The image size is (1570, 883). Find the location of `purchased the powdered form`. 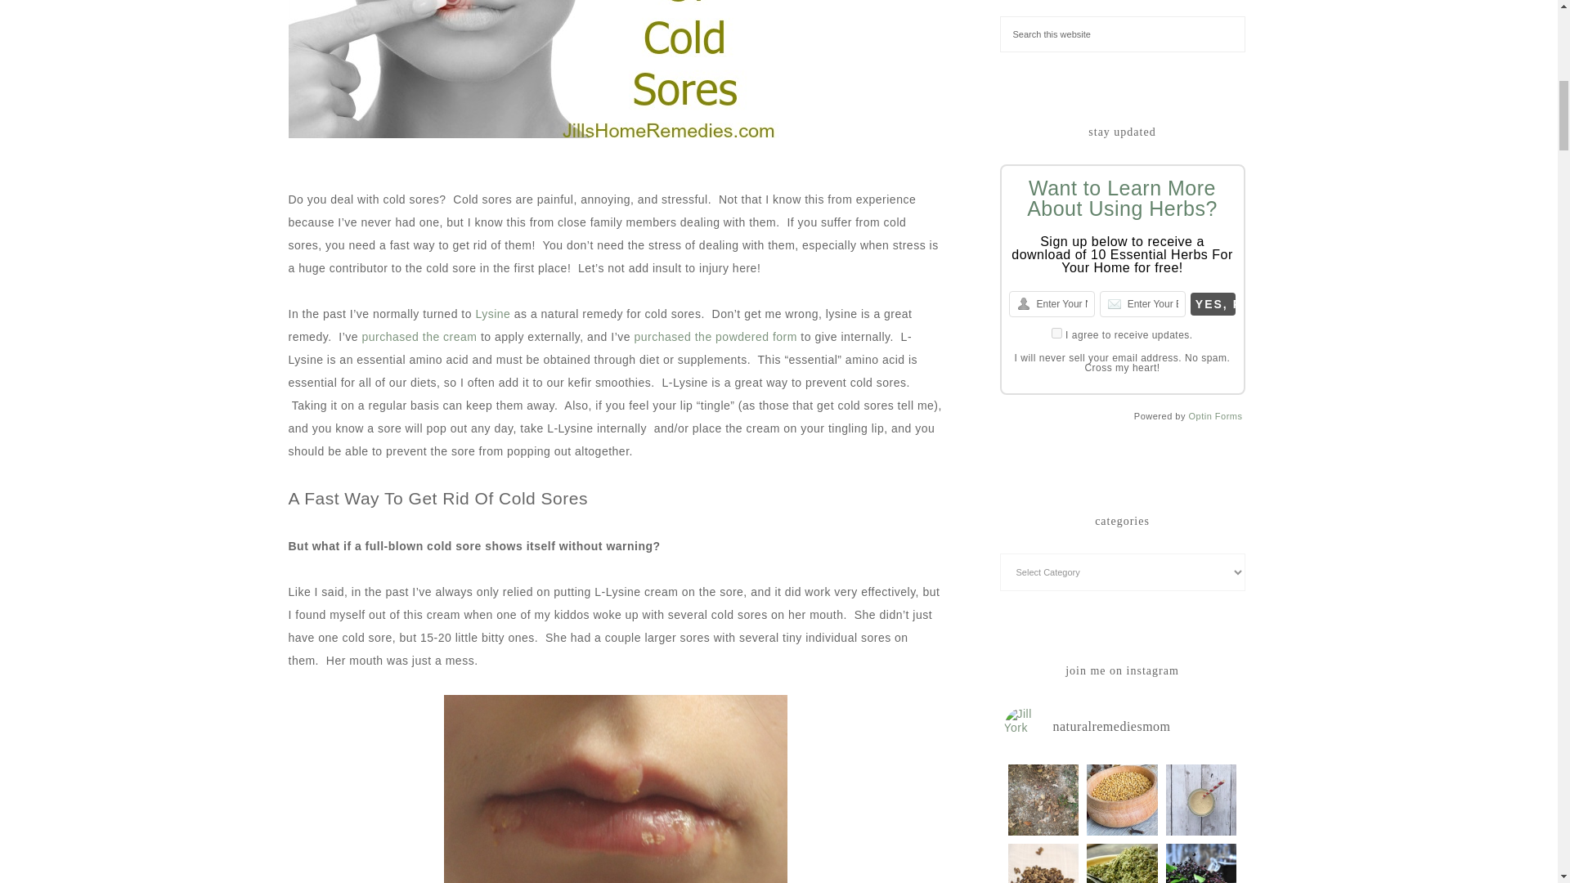

purchased the powdered form is located at coordinates (714, 337).